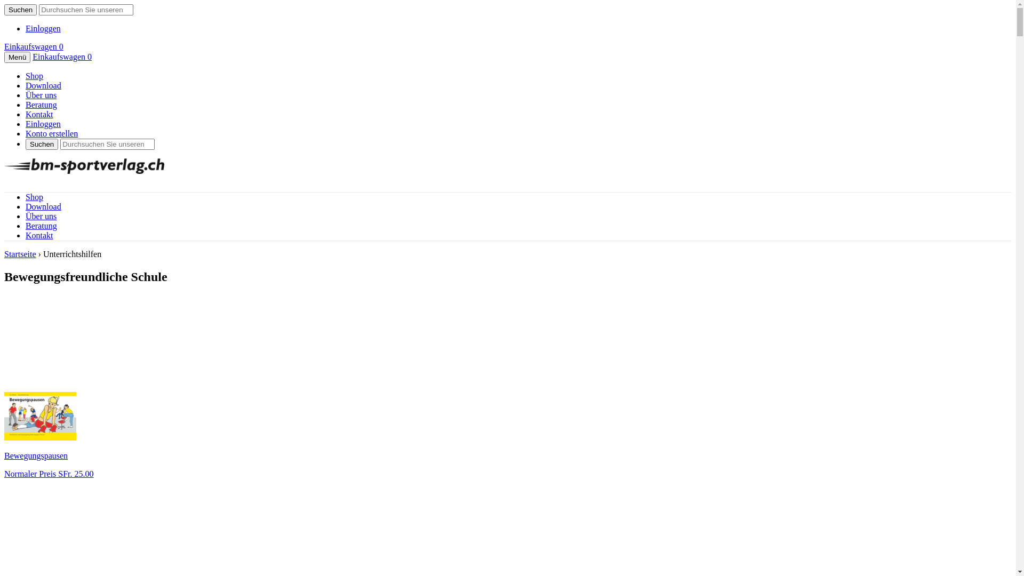 Image resolution: width=1024 pixels, height=576 pixels. What do you see at coordinates (62, 57) in the screenshot?
I see `Einkaufswagen 0` at bounding box center [62, 57].